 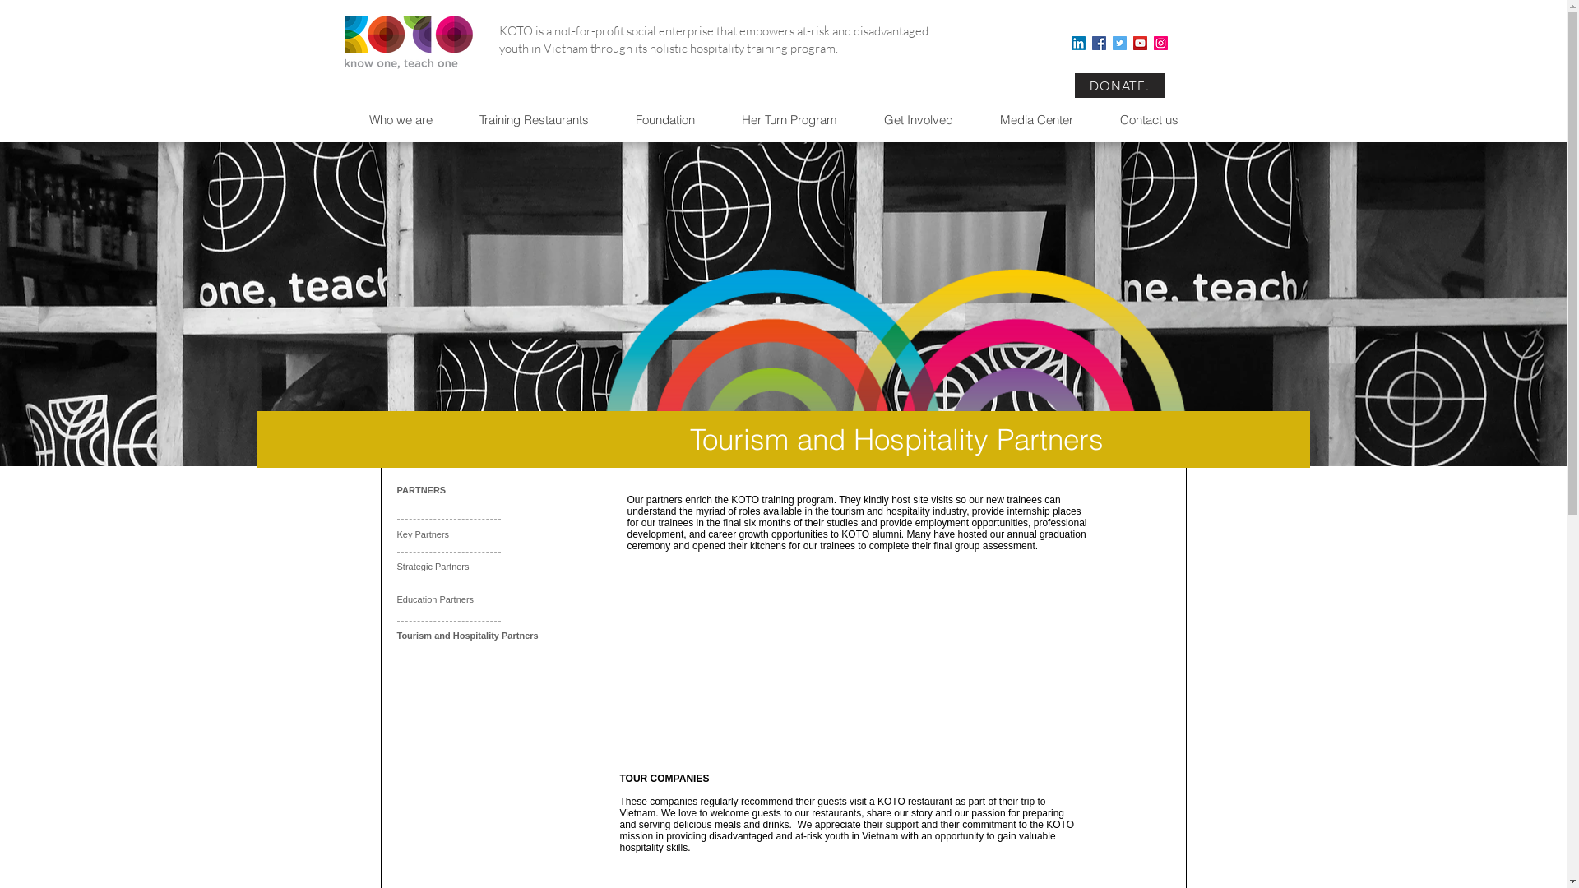 I want to click on Training Restaurants, so click(x=544, y=120).